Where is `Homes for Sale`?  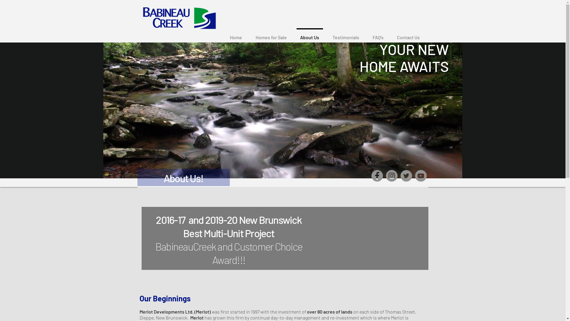 Homes for Sale is located at coordinates (271, 35).